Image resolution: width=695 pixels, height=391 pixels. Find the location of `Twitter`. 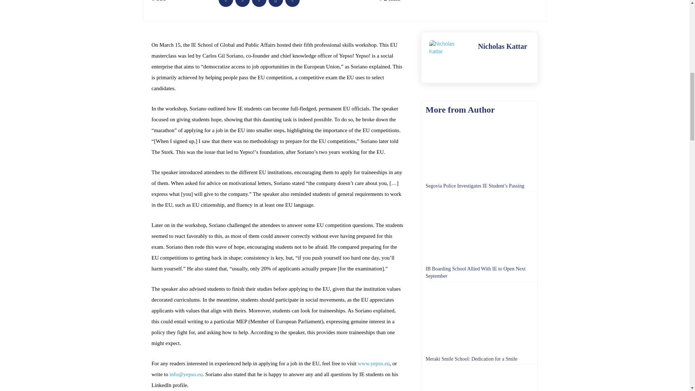

Twitter is located at coordinates (243, 4).